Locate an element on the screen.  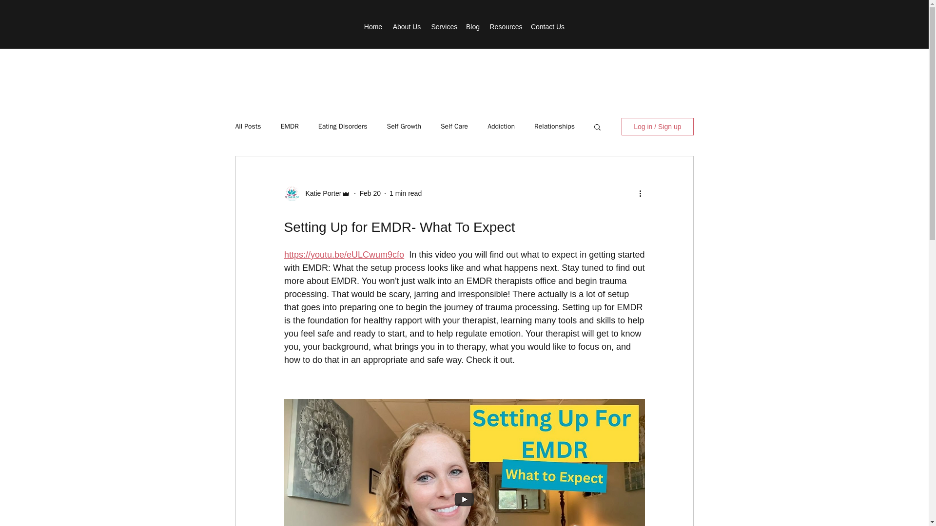
EMDR is located at coordinates (290, 126).